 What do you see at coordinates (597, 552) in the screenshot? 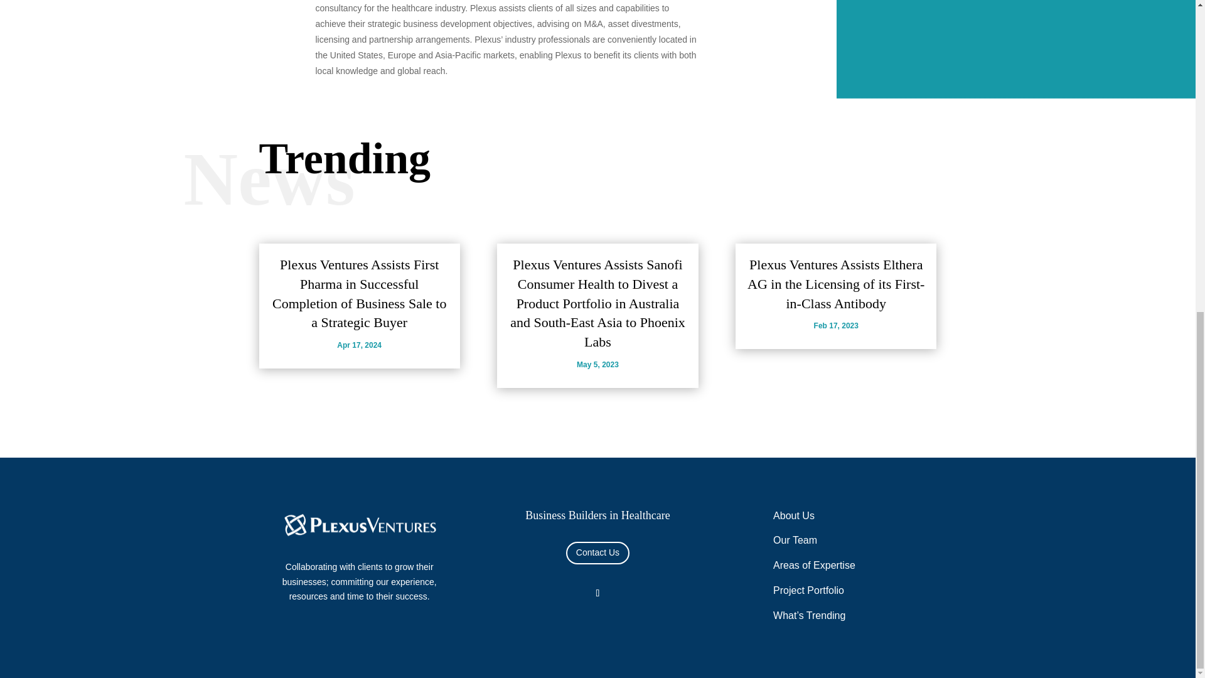
I see `Contact Us` at bounding box center [597, 552].